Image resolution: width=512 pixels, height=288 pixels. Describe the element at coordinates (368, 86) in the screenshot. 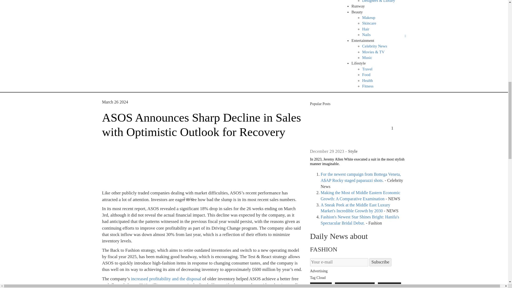

I see `Fitness` at that location.